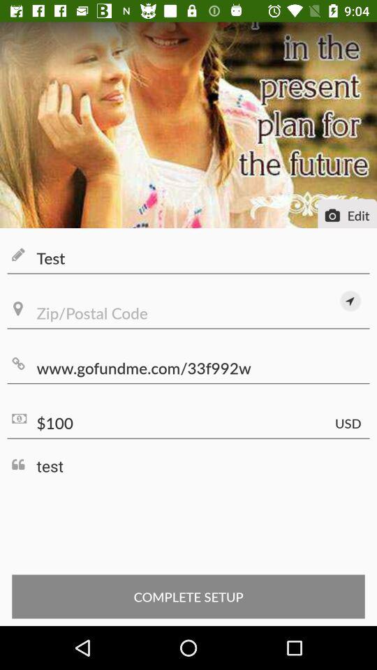 The height and width of the screenshot is (670, 377). Describe the element at coordinates (350, 301) in the screenshot. I see `open item below the test` at that location.